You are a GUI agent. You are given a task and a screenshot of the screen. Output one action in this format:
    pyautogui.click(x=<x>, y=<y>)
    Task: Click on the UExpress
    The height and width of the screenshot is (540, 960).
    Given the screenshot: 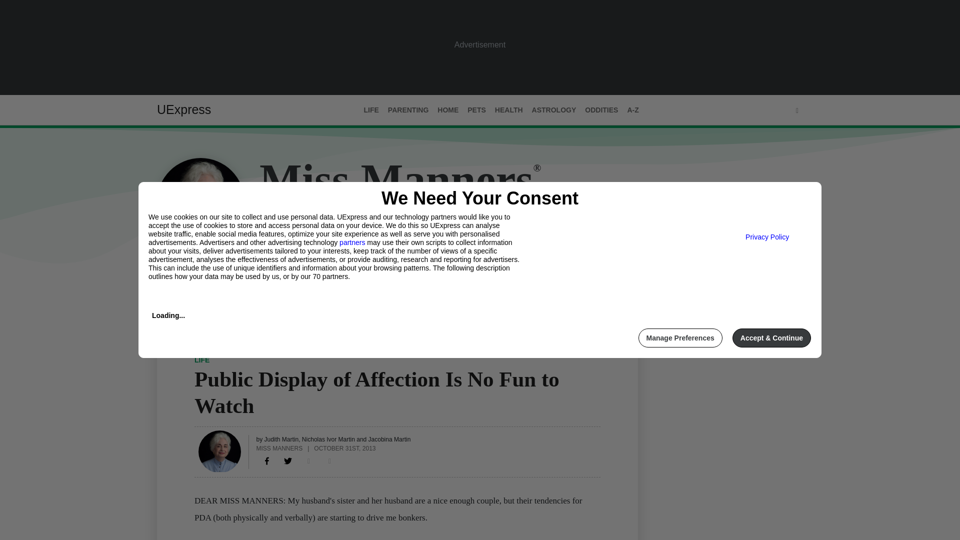 What is the action you would take?
    pyautogui.click(x=184, y=109)
    